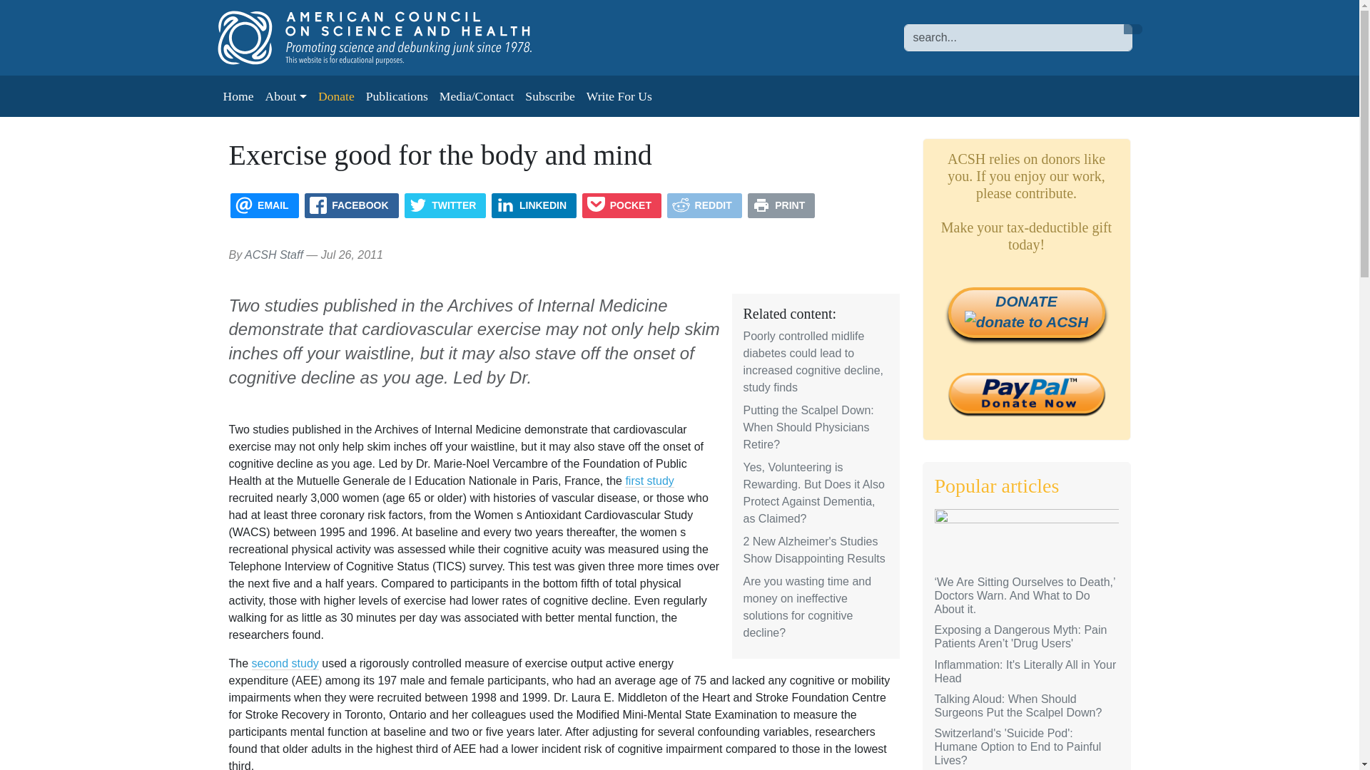 The image size is (1370, 770). What do you see at coordinates (264, 205) in the screenshot?
I see `EMAIL` at bounding box center [264, 205].